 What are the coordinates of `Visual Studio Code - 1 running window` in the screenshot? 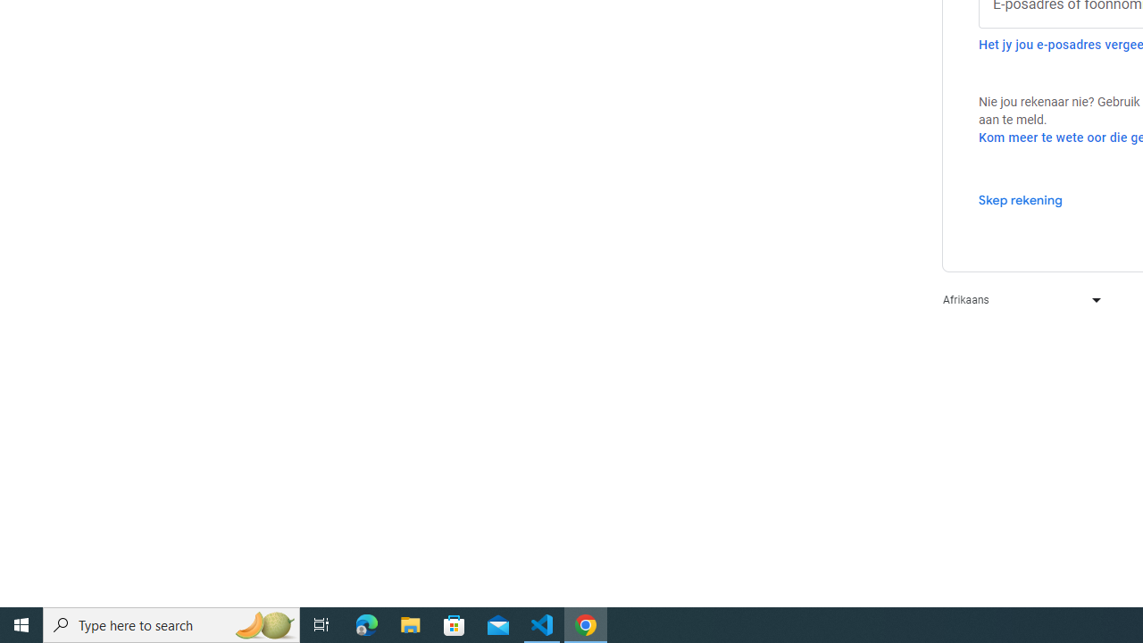 It's located at (542, 625).